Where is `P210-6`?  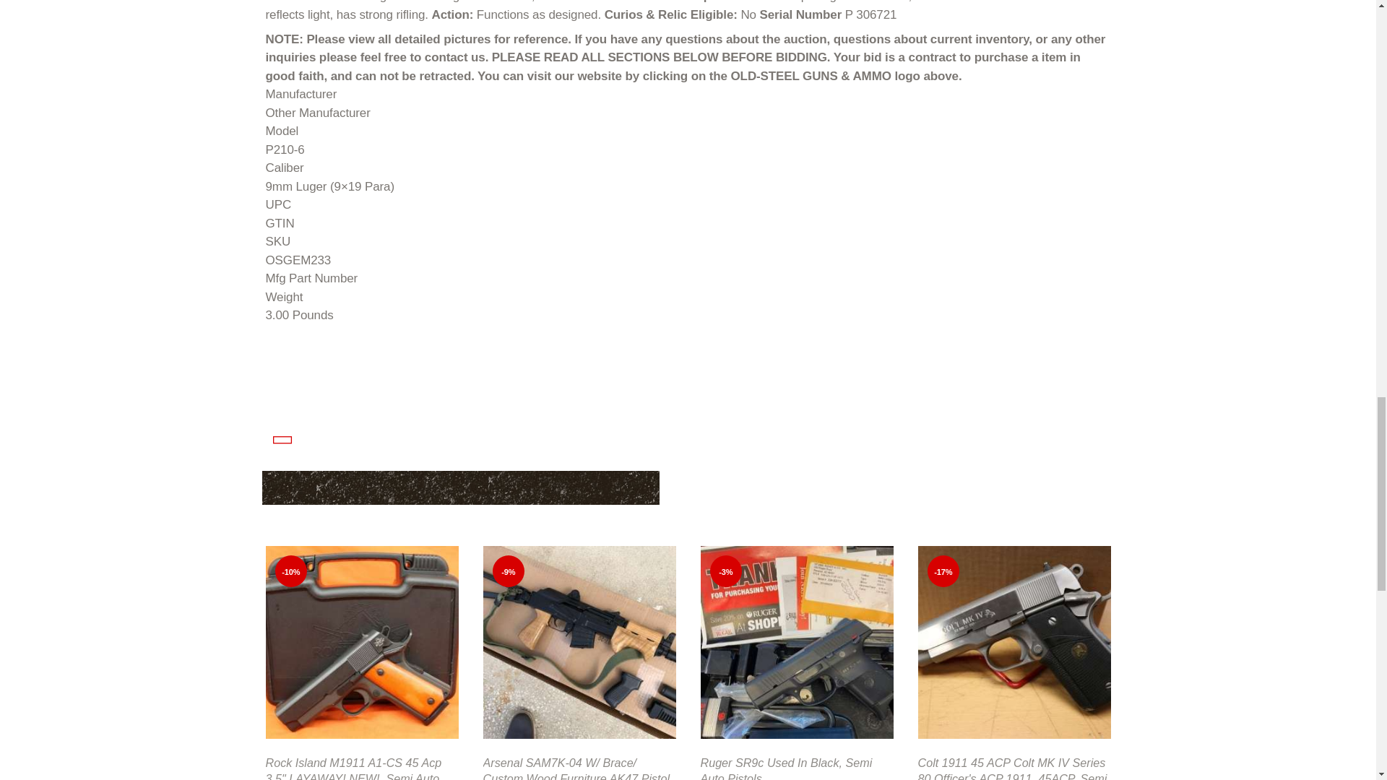
P210-6 is located at coordinates (688, 150).